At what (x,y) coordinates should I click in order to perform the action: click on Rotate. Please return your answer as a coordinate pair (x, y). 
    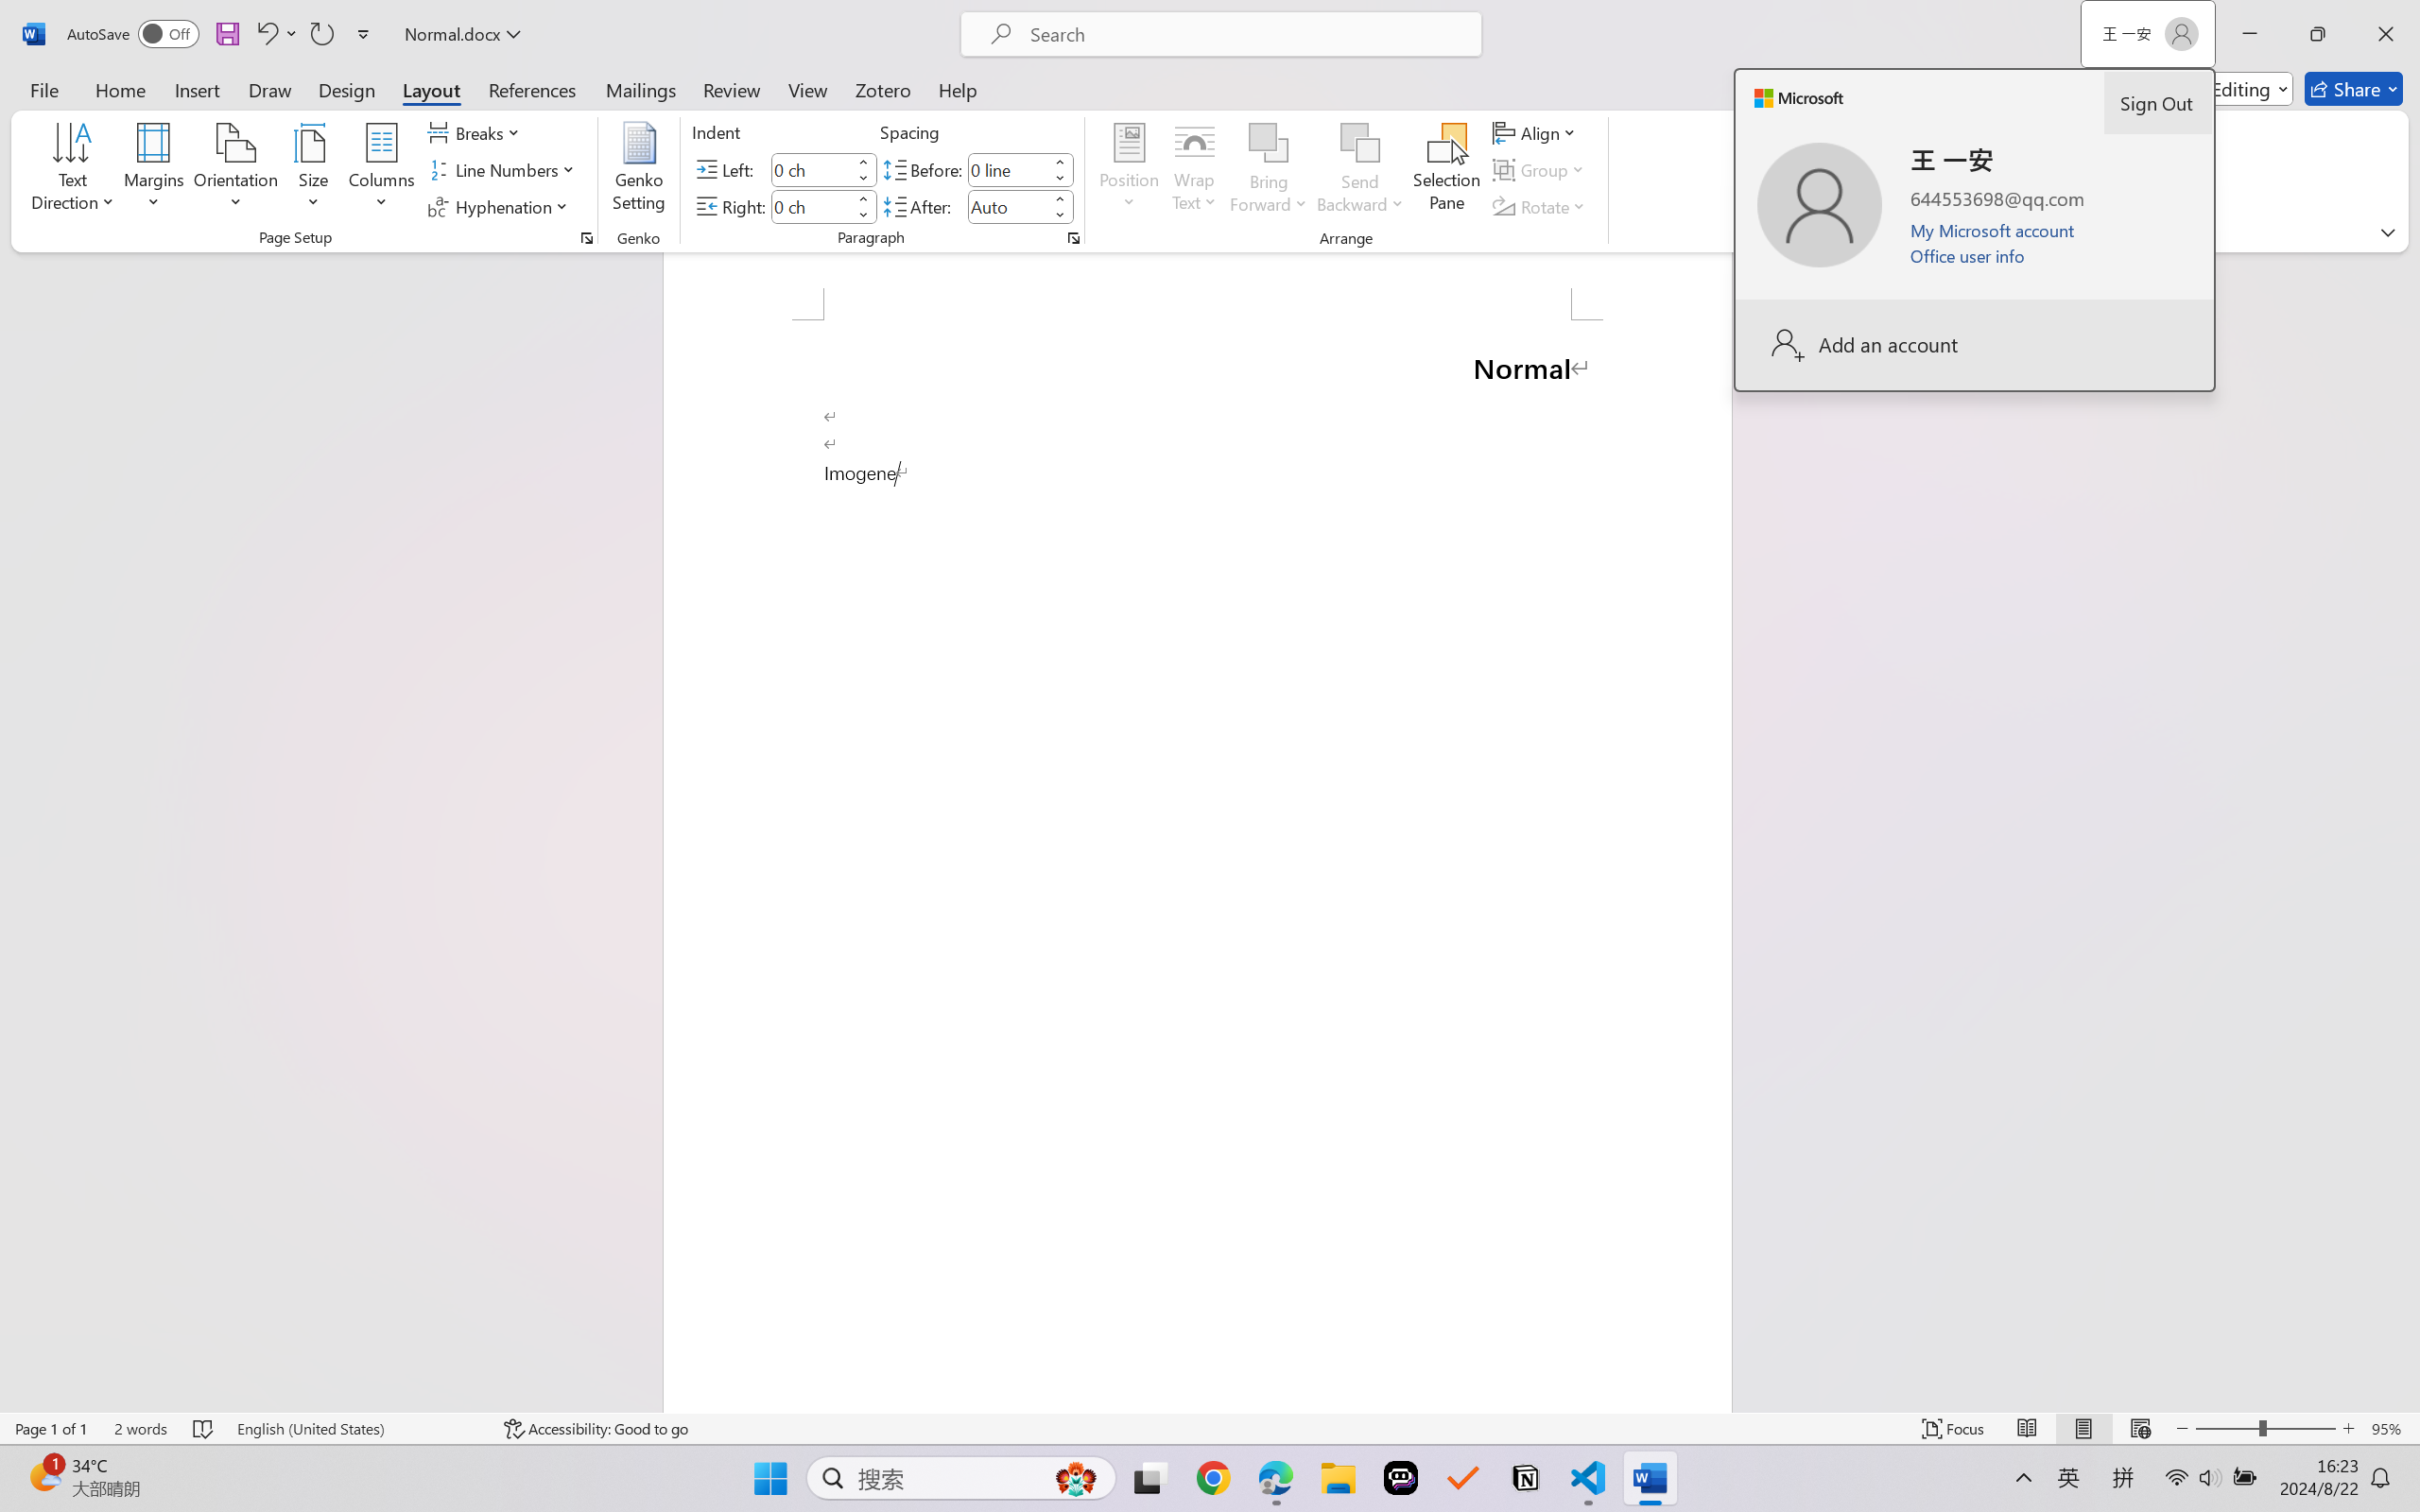
    Looking at the image, I should click on (1541, 206).